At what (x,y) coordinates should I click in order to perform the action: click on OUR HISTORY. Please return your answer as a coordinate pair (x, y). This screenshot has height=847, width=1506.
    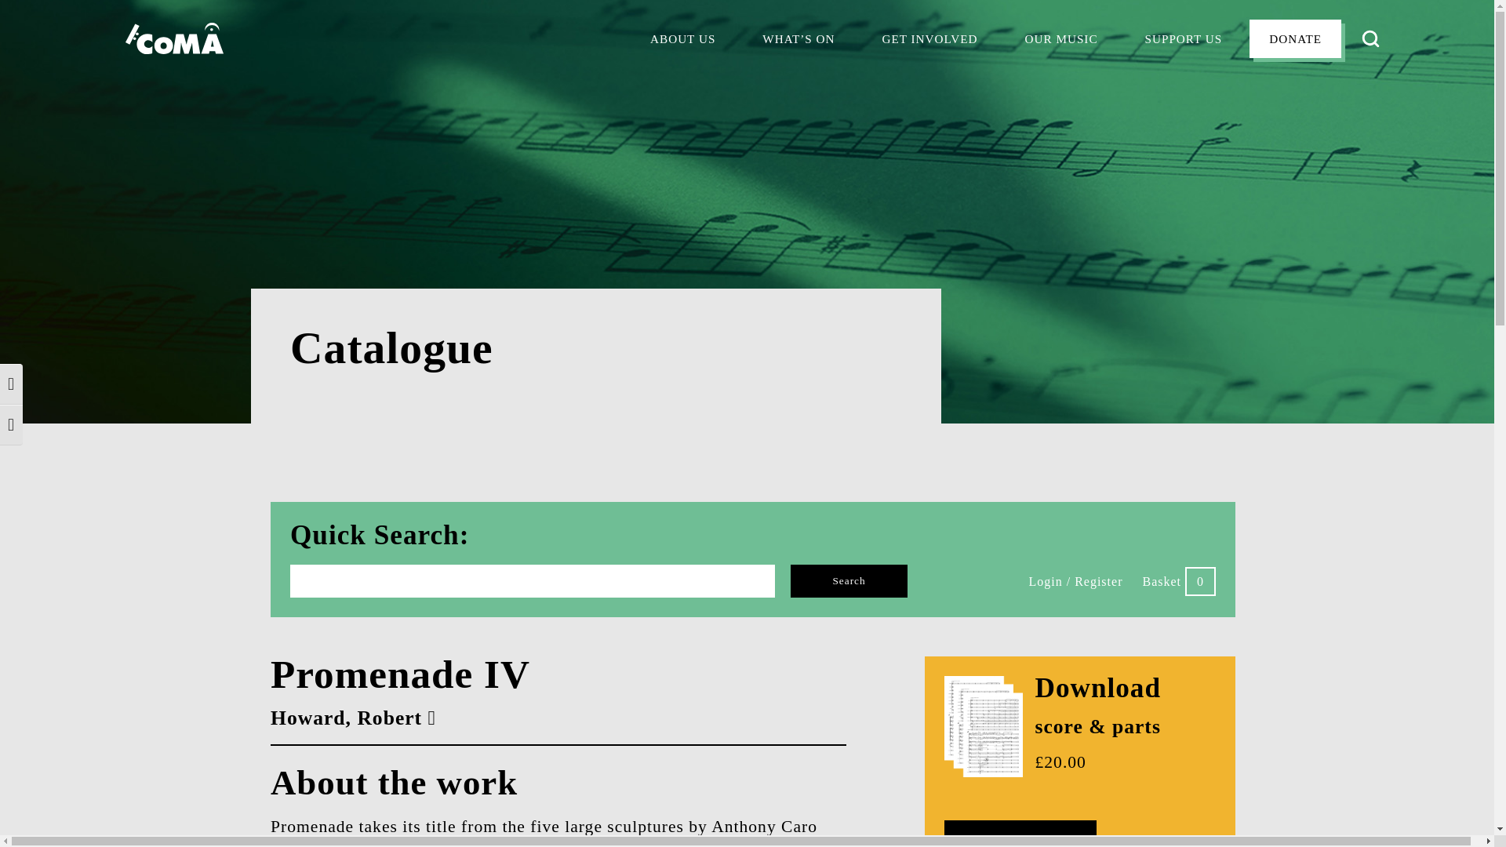
    Looking at the image, I should click on (692, 85).